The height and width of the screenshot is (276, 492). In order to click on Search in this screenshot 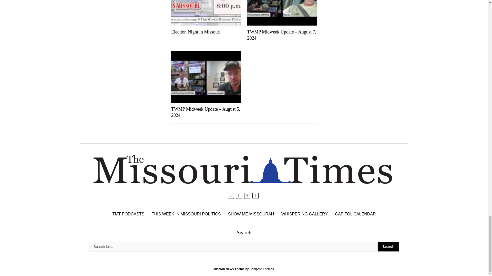, I will do `click(388, 246)`.